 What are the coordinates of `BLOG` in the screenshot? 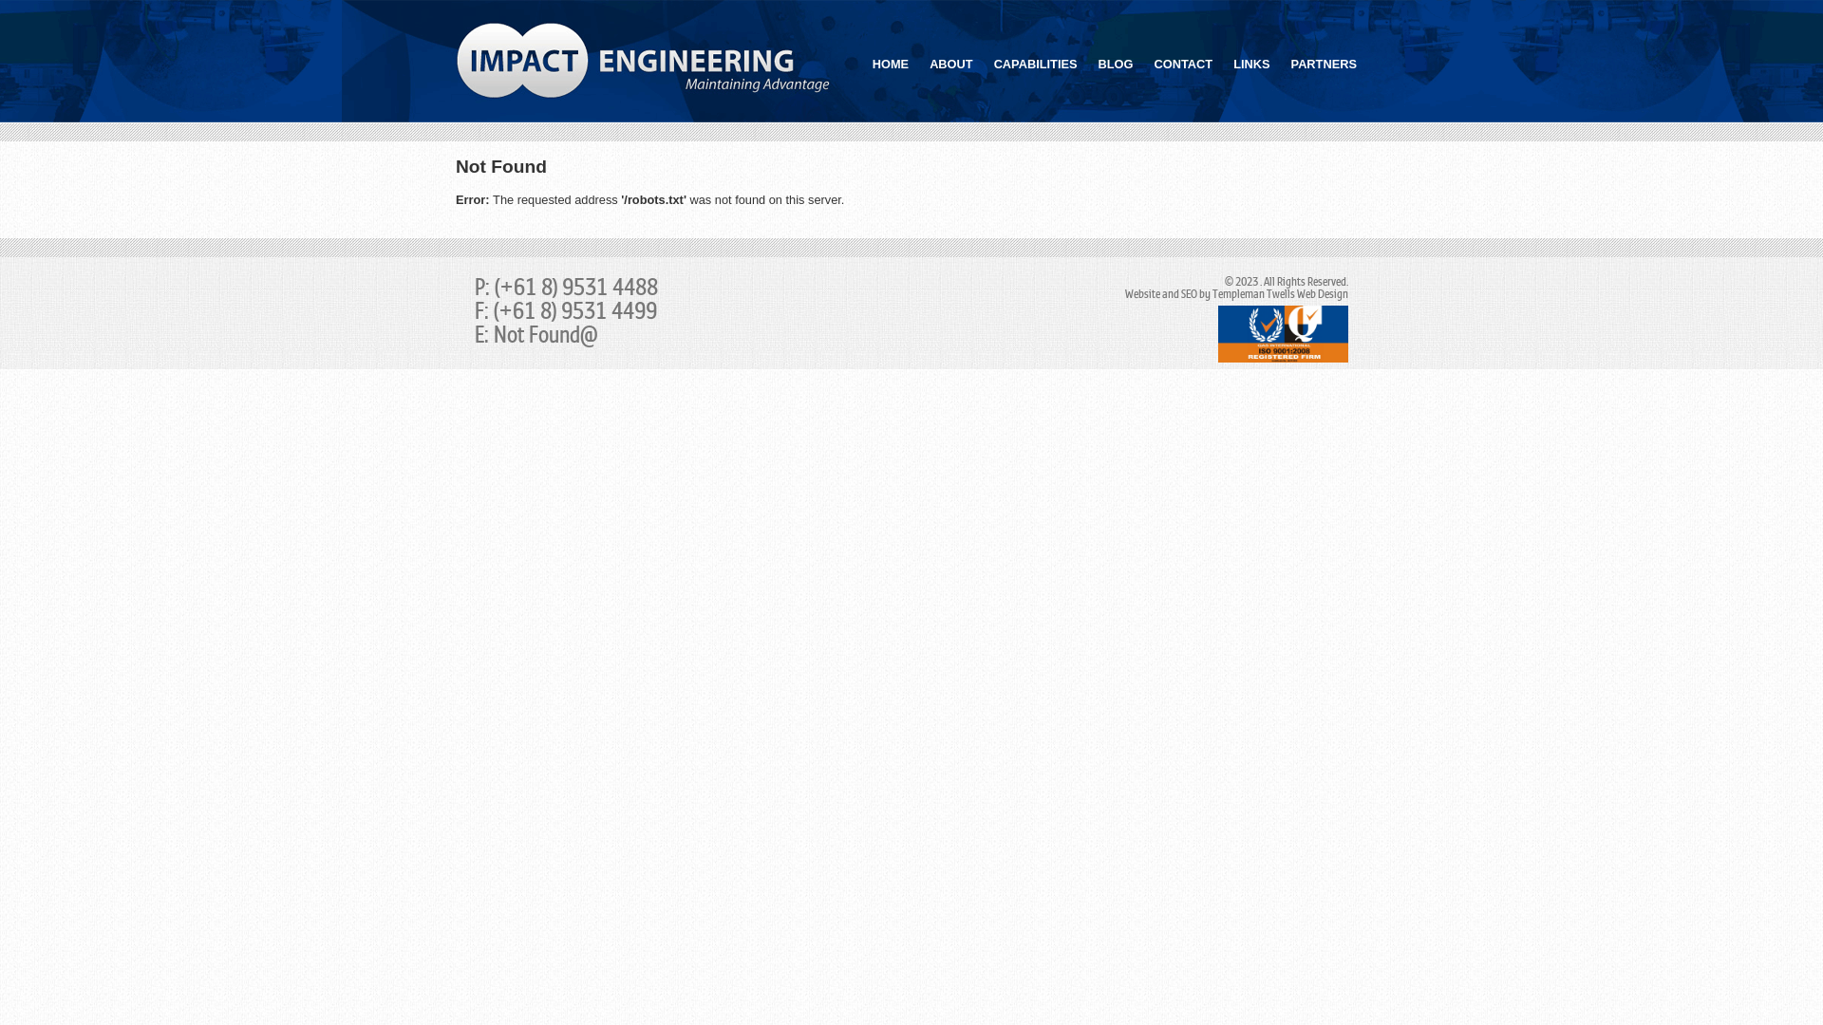 It's located at (1117, 64).